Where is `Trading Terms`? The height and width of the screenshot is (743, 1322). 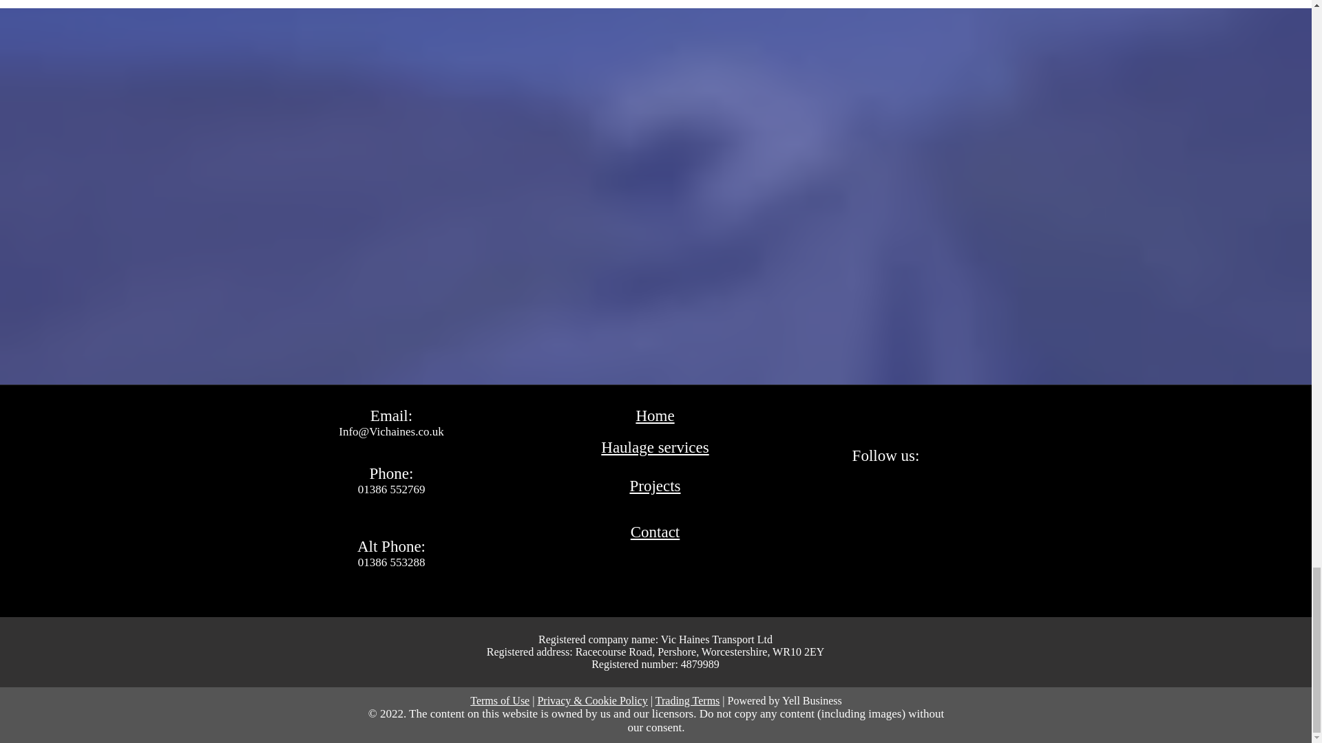
Trading Terms is located at coordinates (688, 700).